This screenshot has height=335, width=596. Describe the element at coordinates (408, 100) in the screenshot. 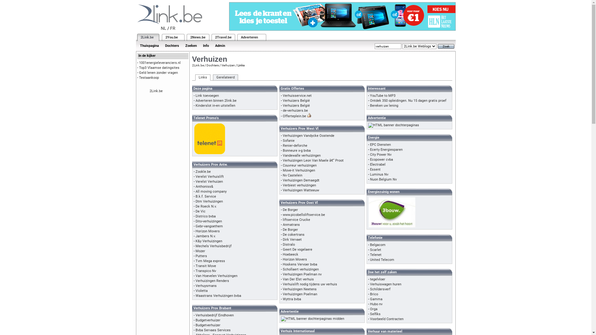

I see `Ontdek 350 opleidingen. Nu 15 dagen gratis proef` at that location.